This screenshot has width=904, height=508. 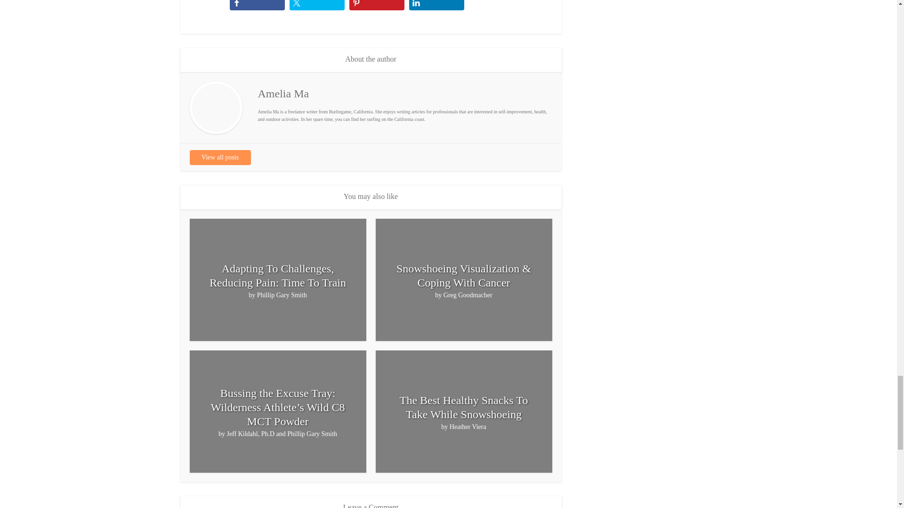 What do you see at coordinates (257, 5) in the screenshot?
I see `Share on Facebook` at bounding box center [257, 5].